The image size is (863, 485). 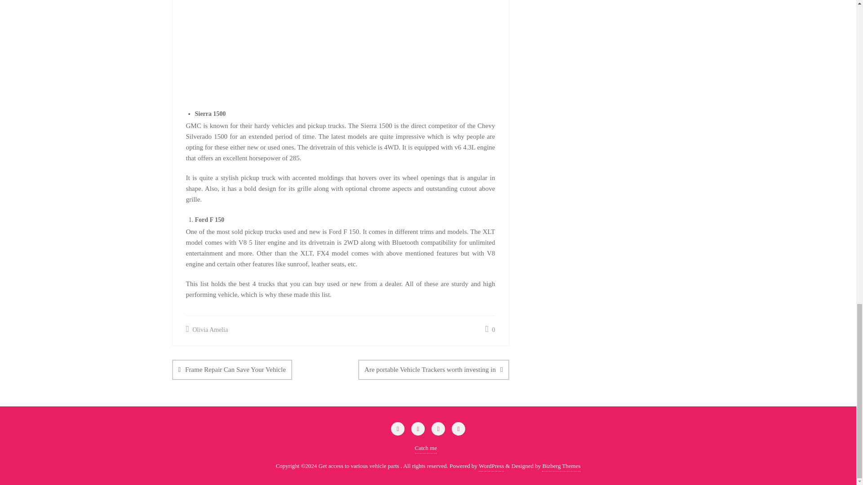 I want to click on Frame Repair Can Save Your Vehicle, so click(x=231, y=370).